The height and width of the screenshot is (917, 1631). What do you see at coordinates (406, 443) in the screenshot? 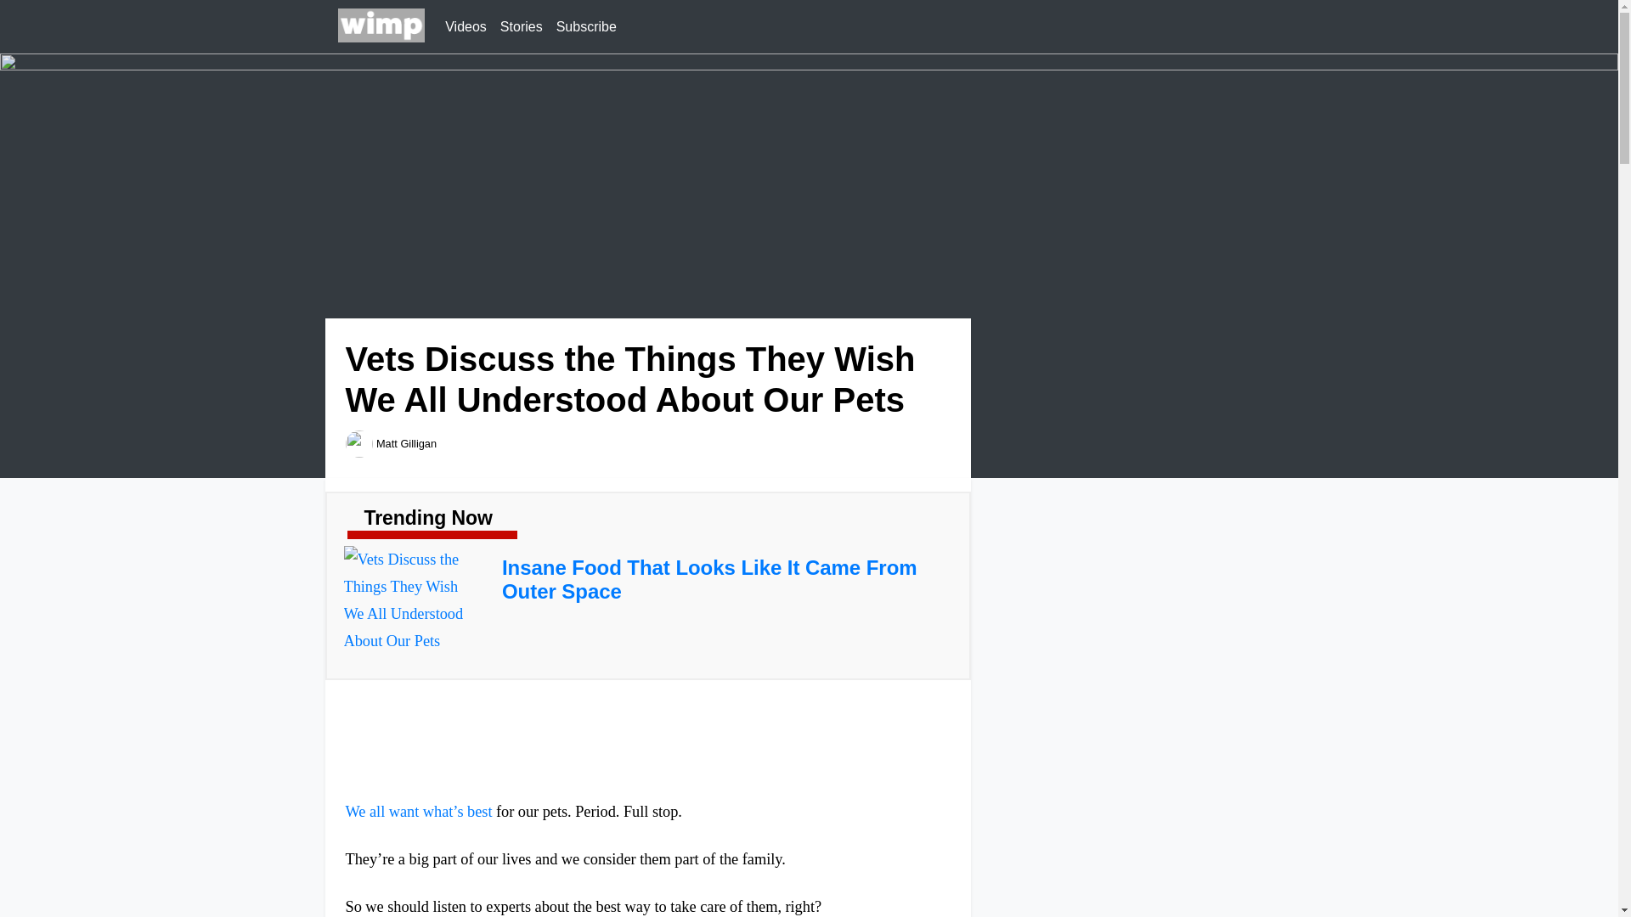
I see `Posts by Matt Gilligan` at bounding box center [406, 443].